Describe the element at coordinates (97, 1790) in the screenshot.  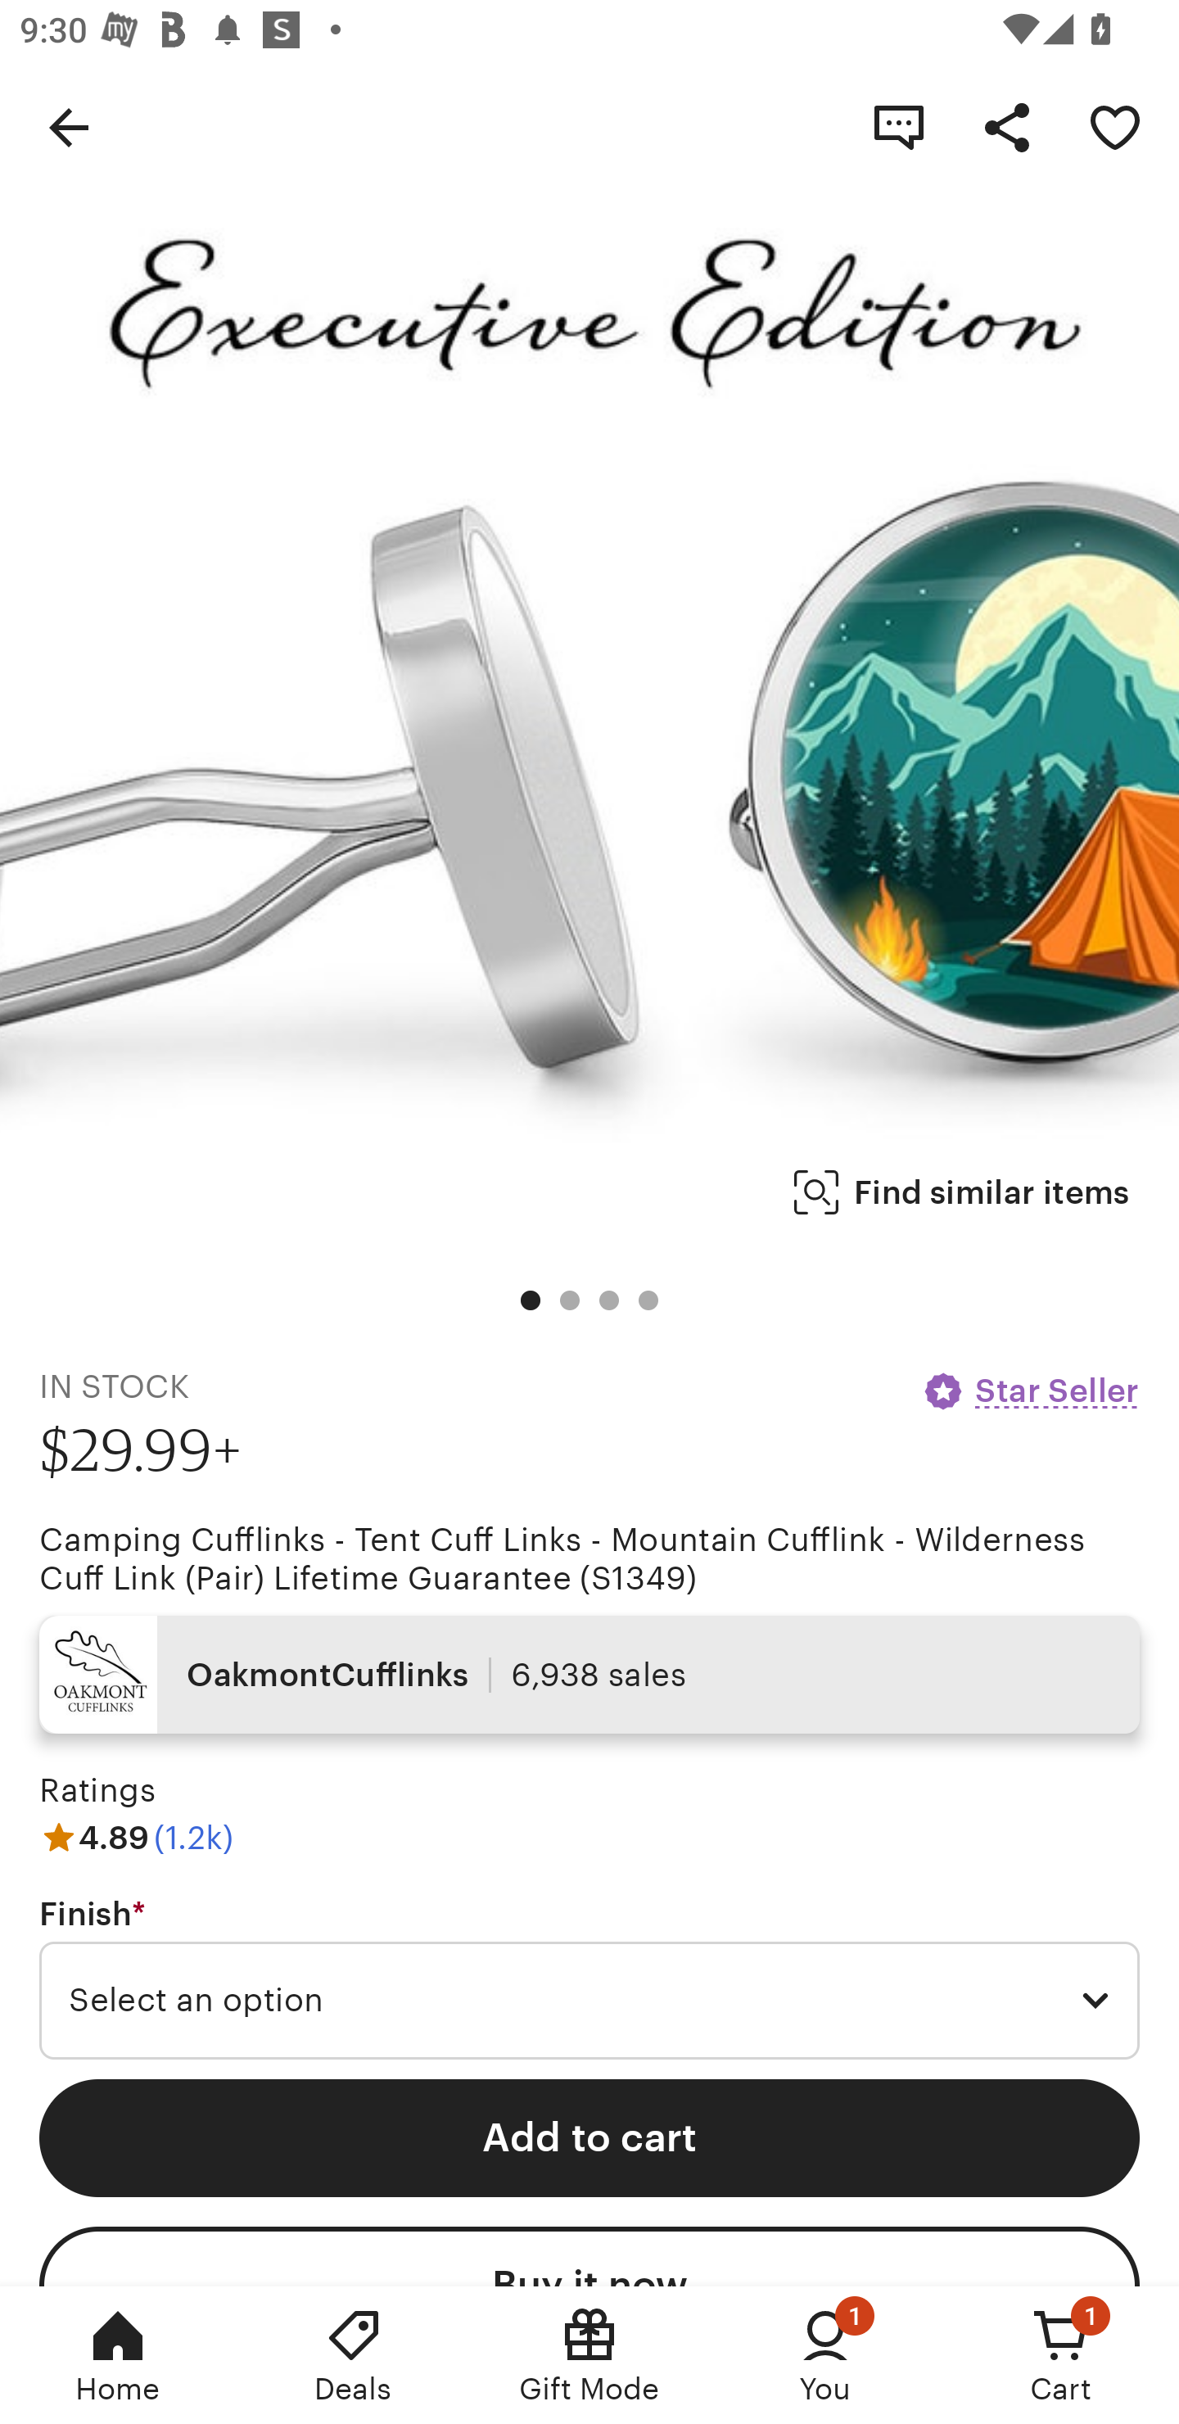
I see `Ratings` at that location.